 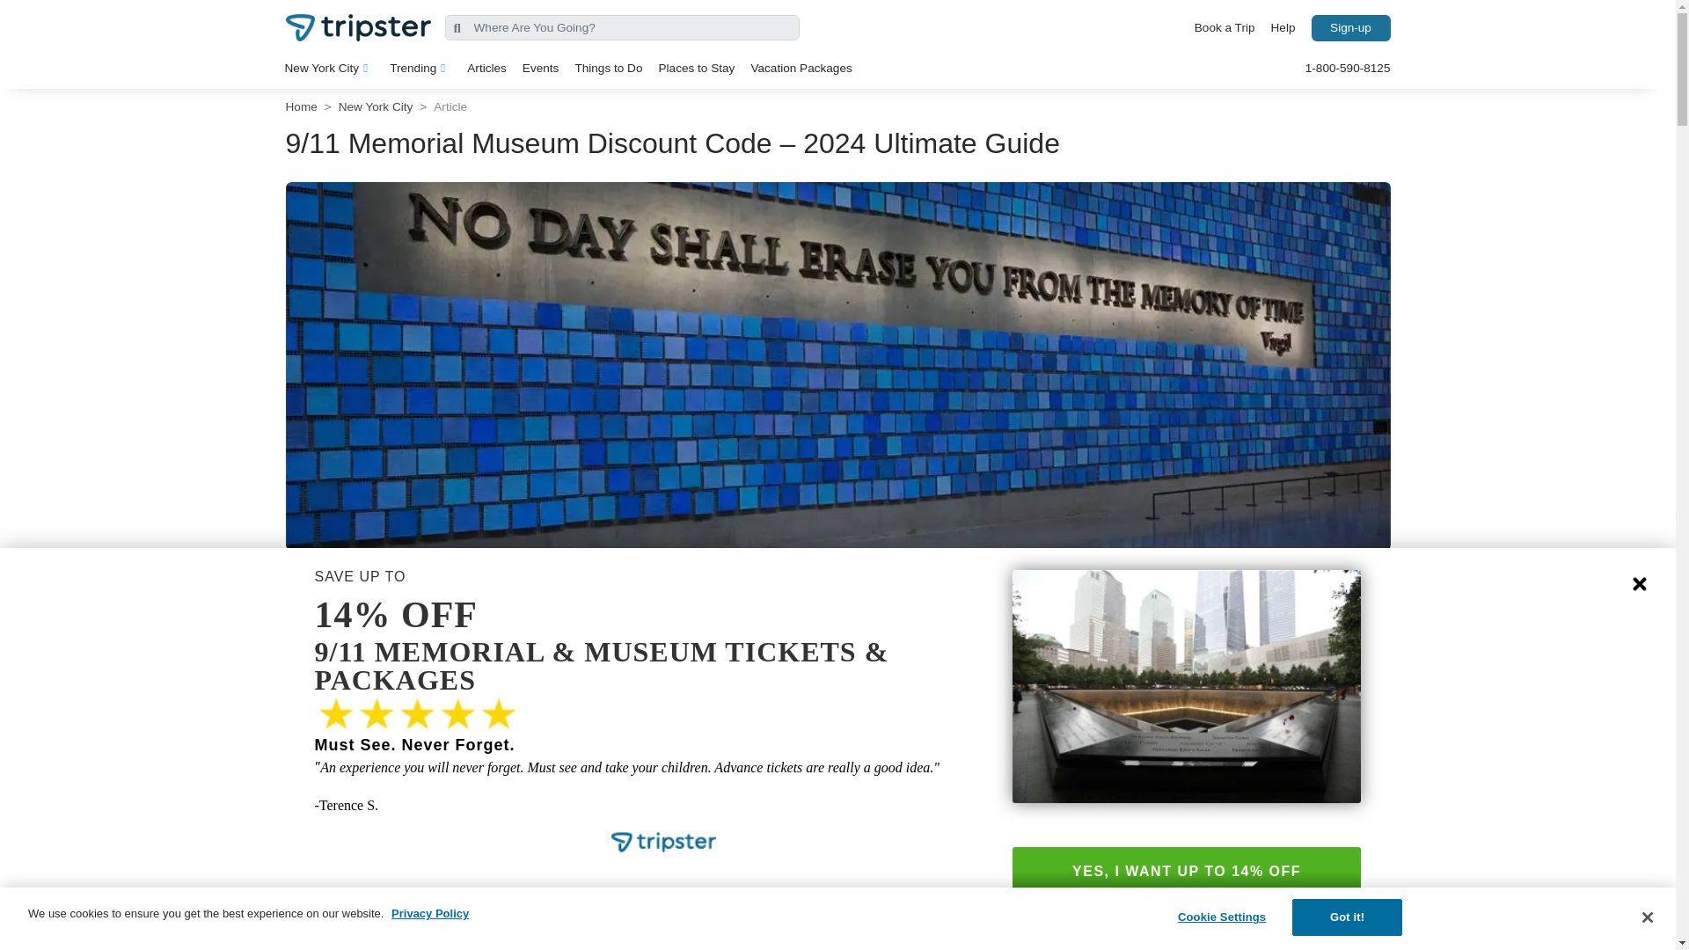 What do you see at coordinates (1349, 27) in the screenshot?
I see `Sign-up` at bounding box center [1349, 27].